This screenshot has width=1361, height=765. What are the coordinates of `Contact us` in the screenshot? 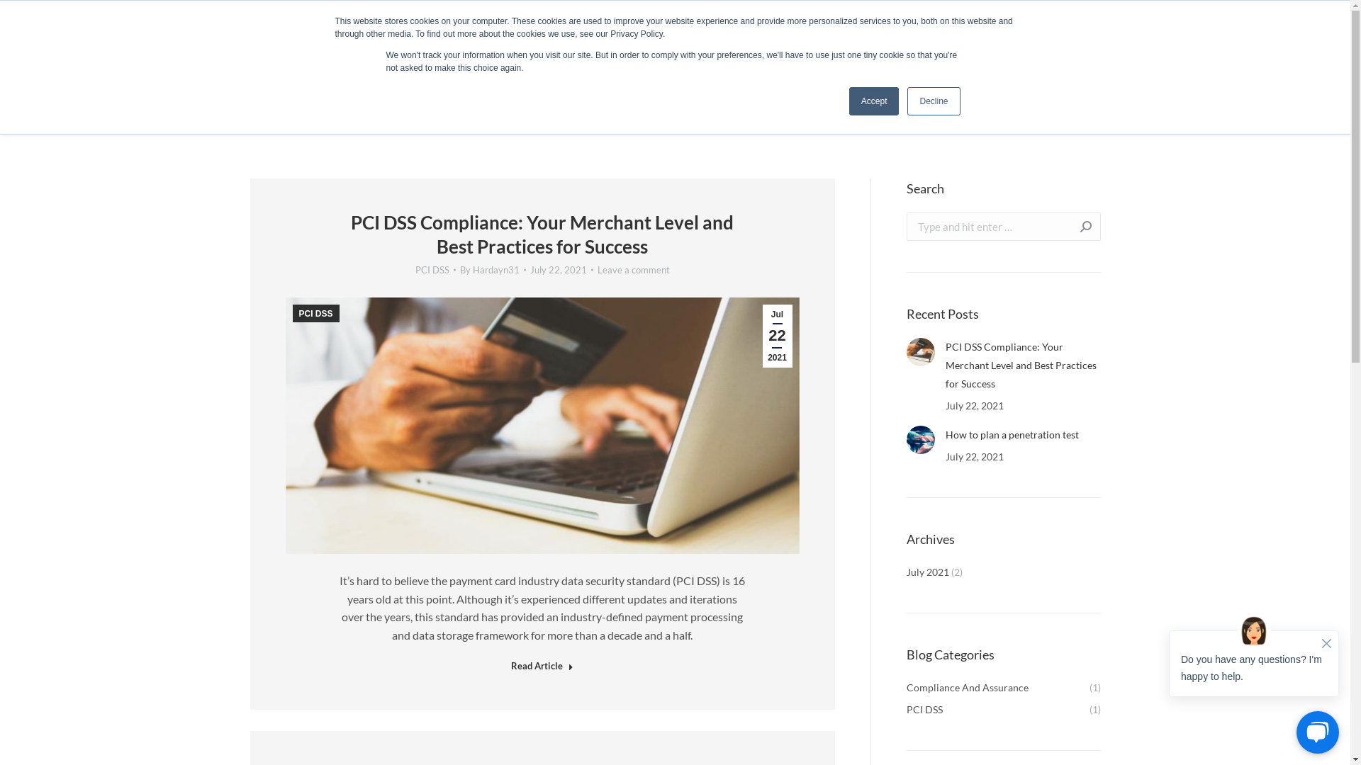 It's located at (1172, 52).